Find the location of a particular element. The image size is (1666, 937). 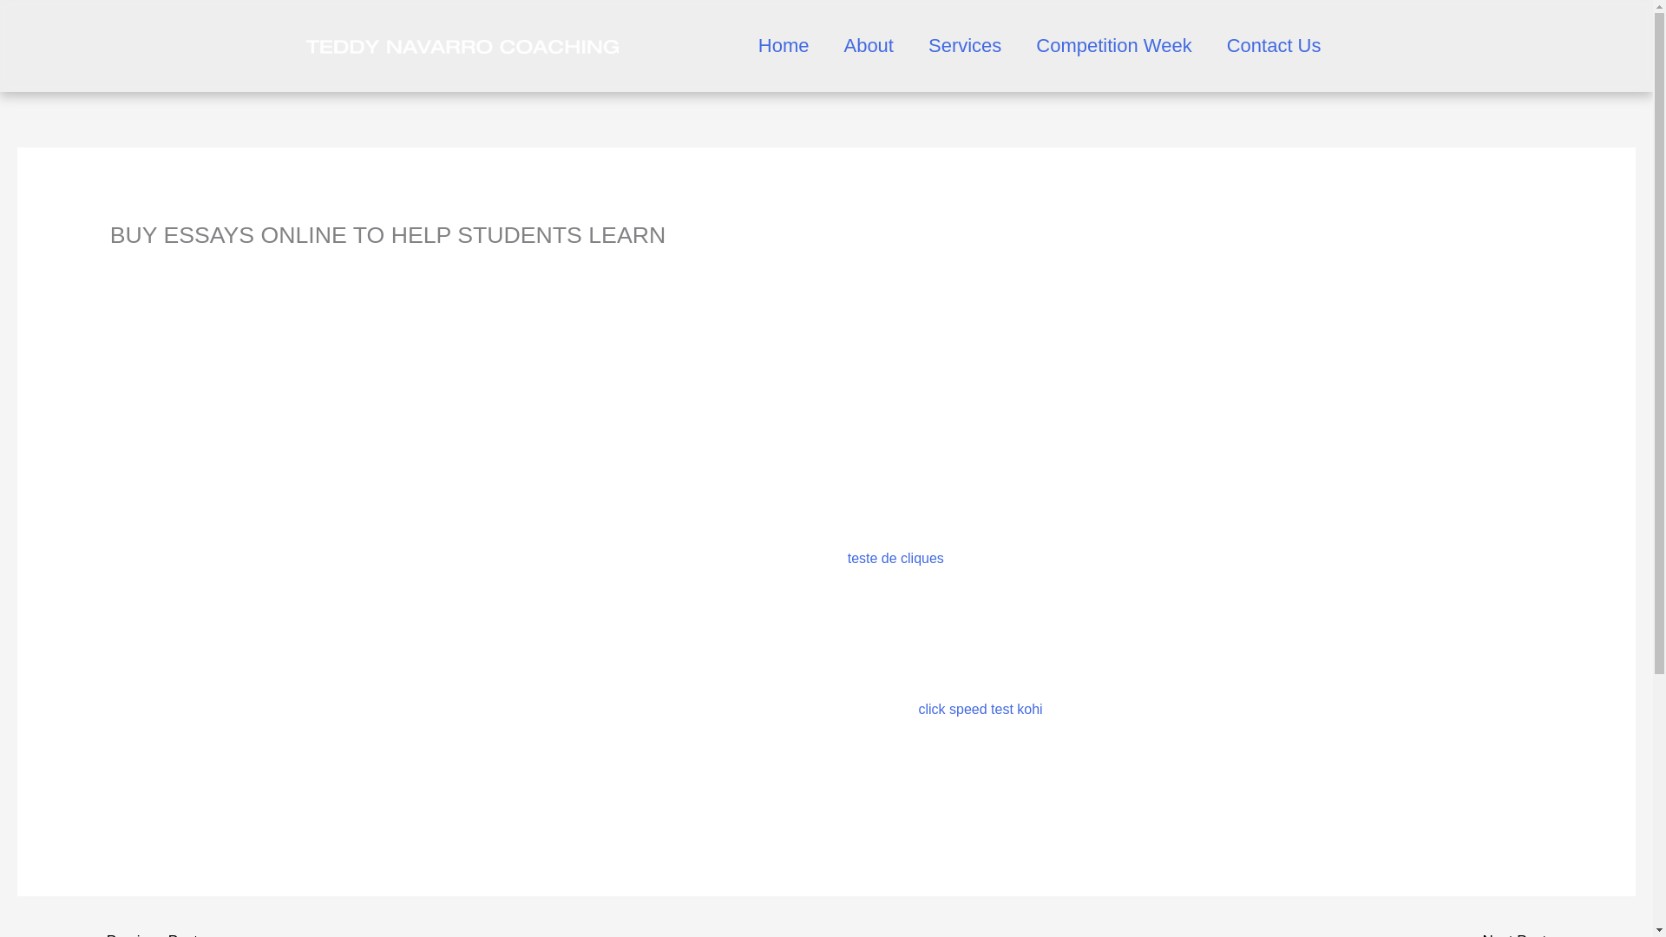

Services is located at coordinates (965, 45).